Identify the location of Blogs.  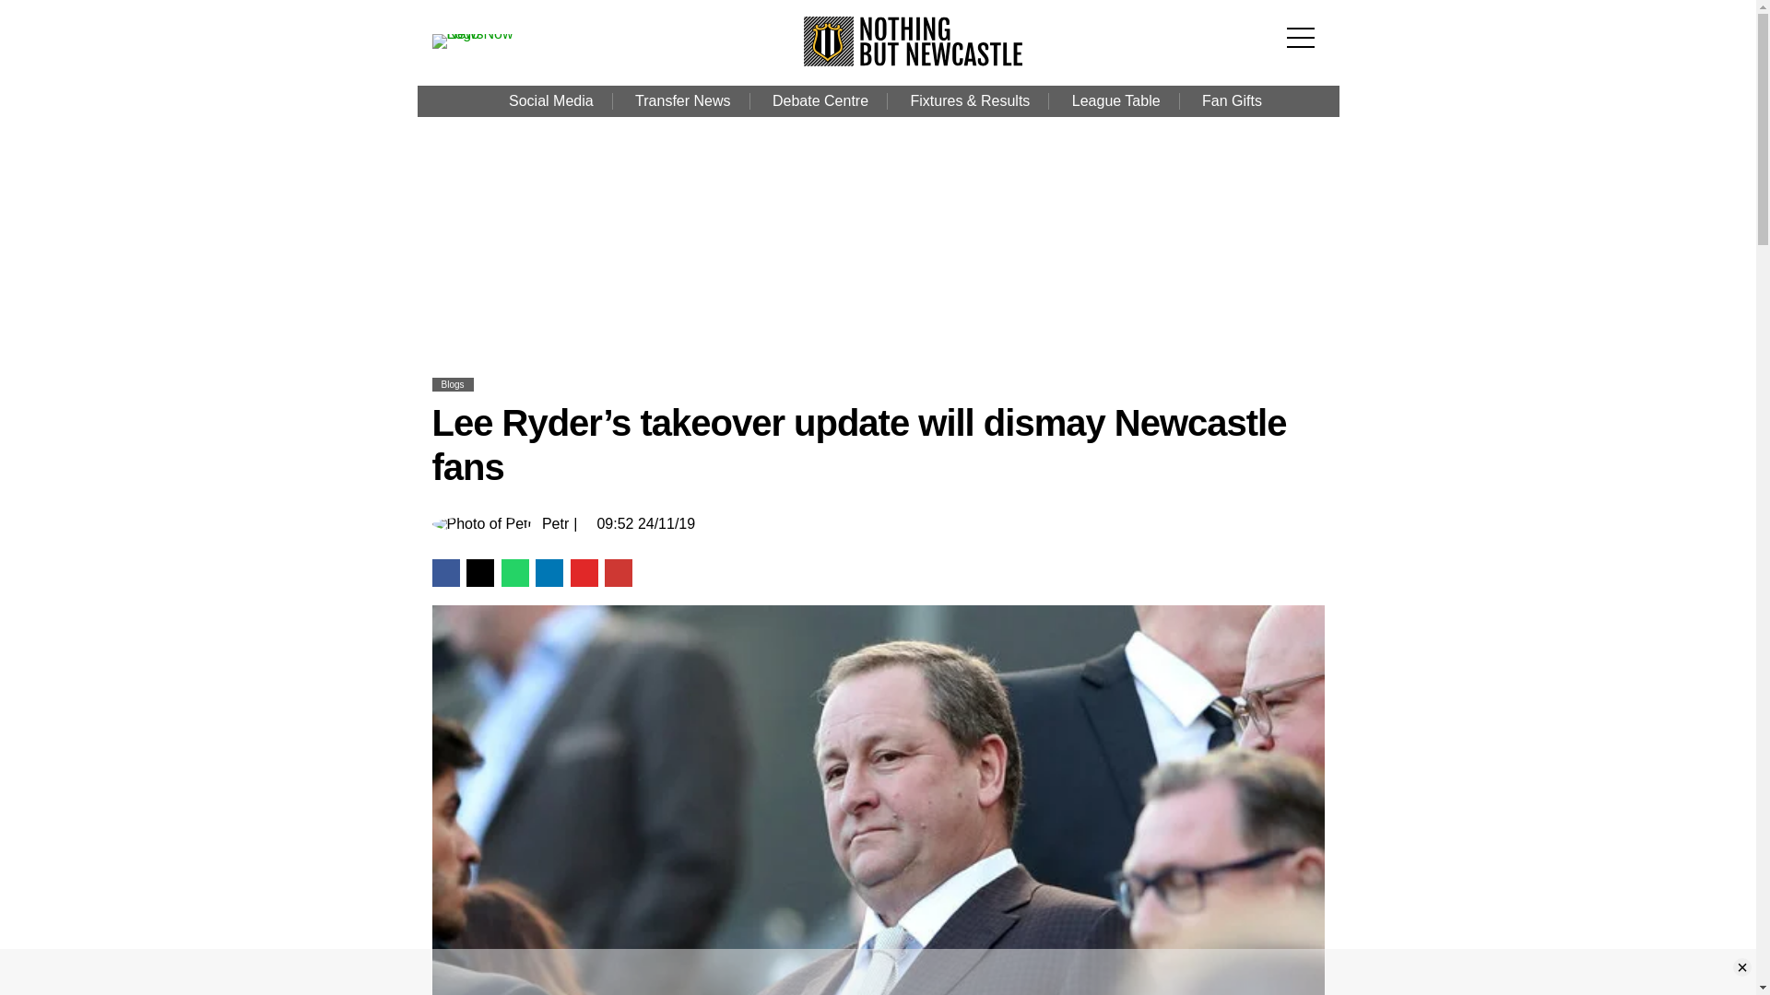
(452, 384).